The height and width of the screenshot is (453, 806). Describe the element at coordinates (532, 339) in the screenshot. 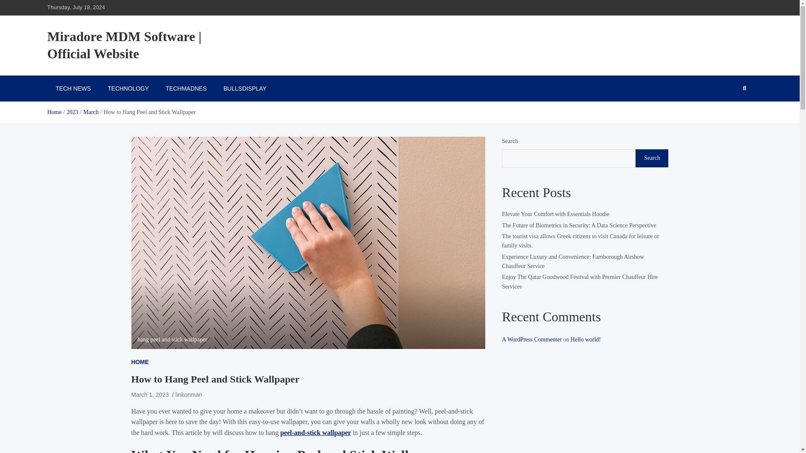

I see `A WordPress Commenter` at that location.